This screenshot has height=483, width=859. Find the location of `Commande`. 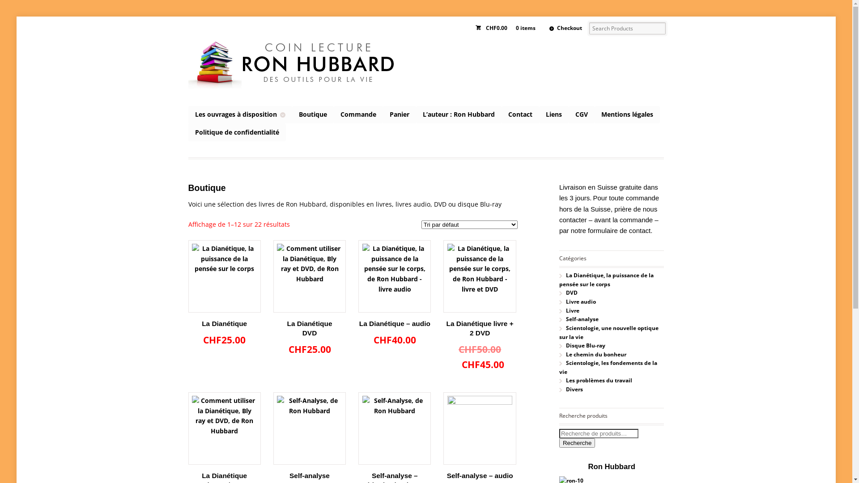

Commande is located at coordinates (358, 114).